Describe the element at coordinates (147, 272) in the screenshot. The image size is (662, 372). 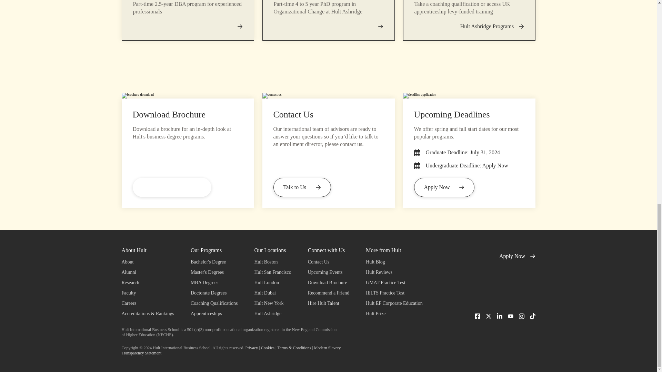
I see `Alumni` at that location.